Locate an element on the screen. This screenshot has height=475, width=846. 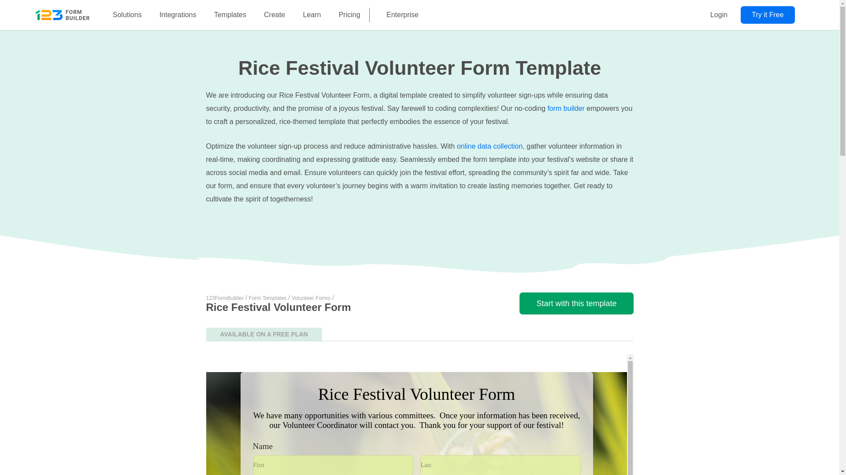
Live Chat Button is located at coordinates (822, 457).